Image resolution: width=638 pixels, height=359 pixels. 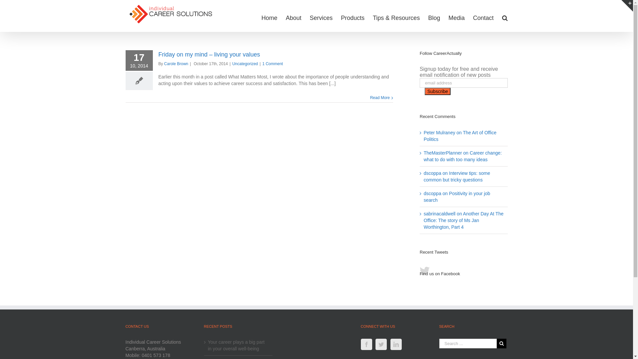 I want to click on Interview tips: some common but tricky questions, so click(x=457, y=177).